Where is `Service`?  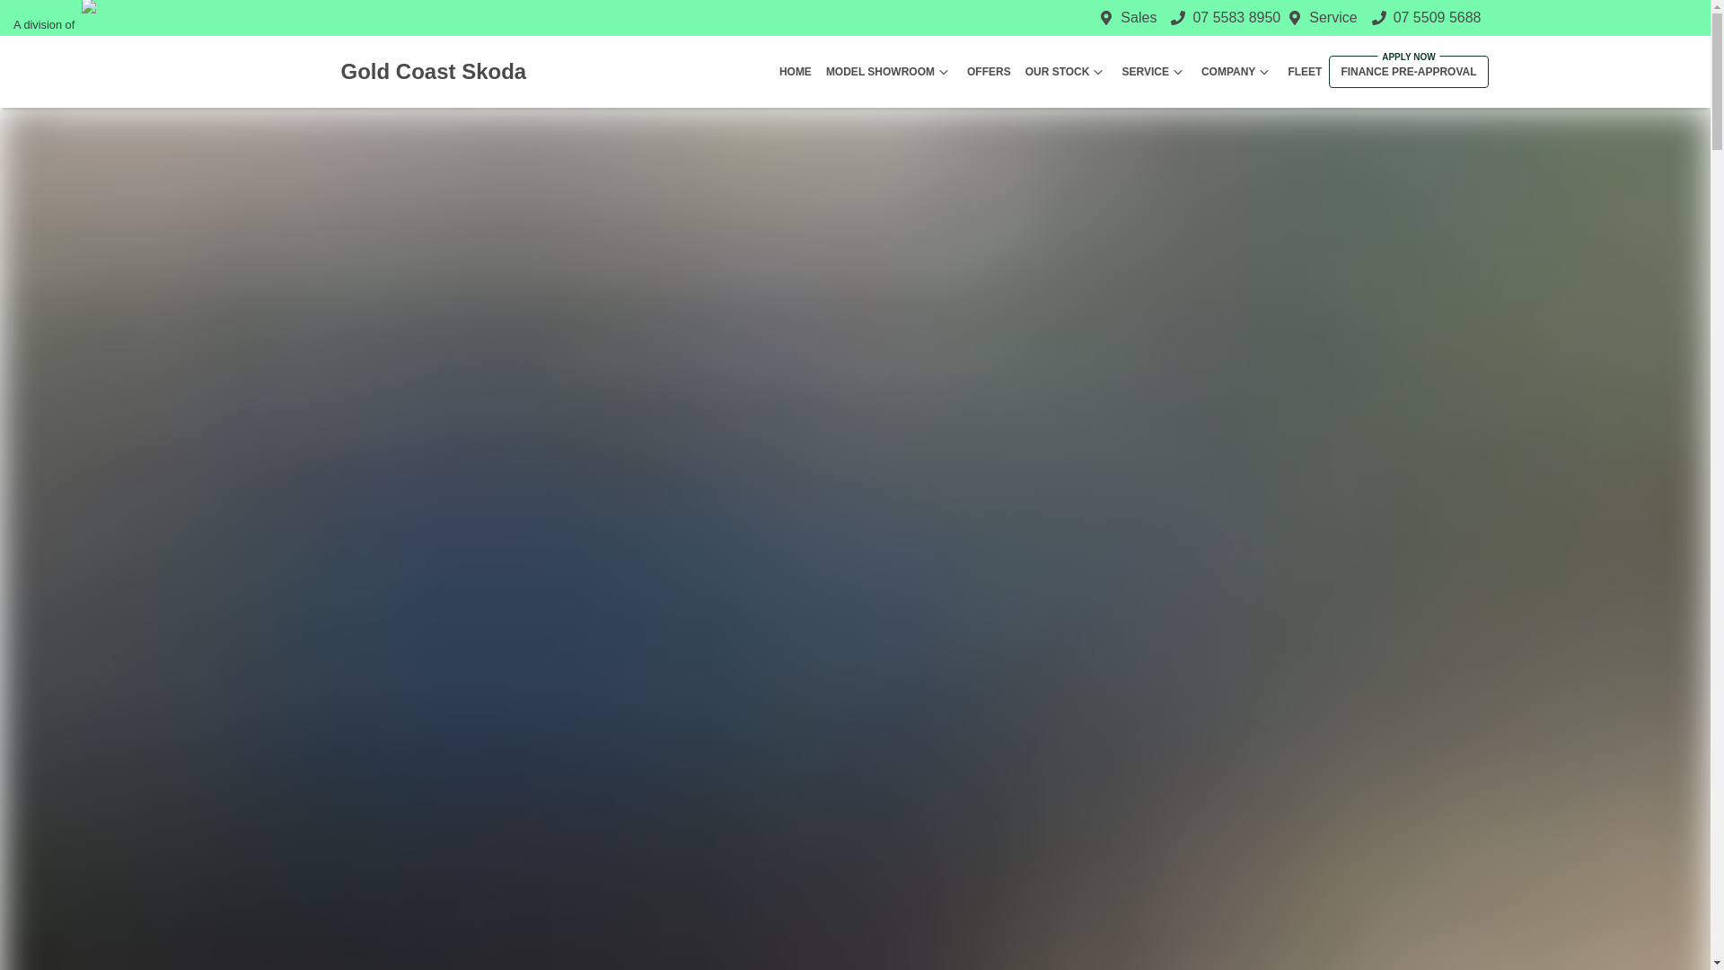 Service is located at coordinates (1333, 17).